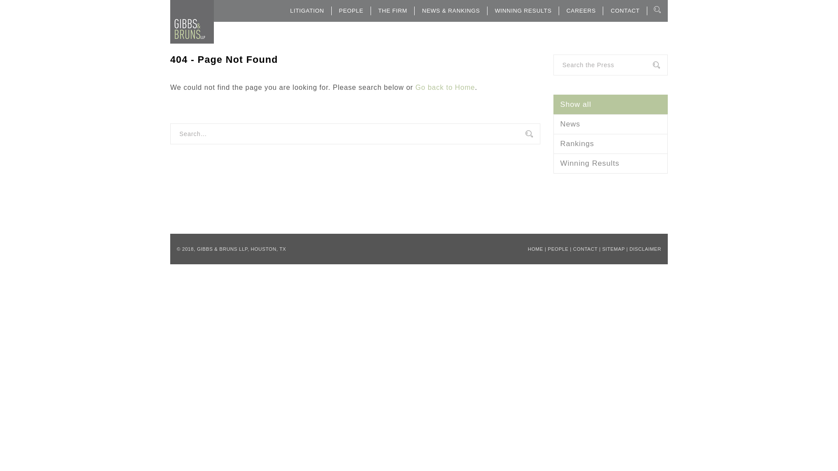 The height and width of the screenshot is (471, 838). What do you see at coordinates (351, 10) in the screenshot?
I see `PEOPLE` at bounding box center [351, 10].